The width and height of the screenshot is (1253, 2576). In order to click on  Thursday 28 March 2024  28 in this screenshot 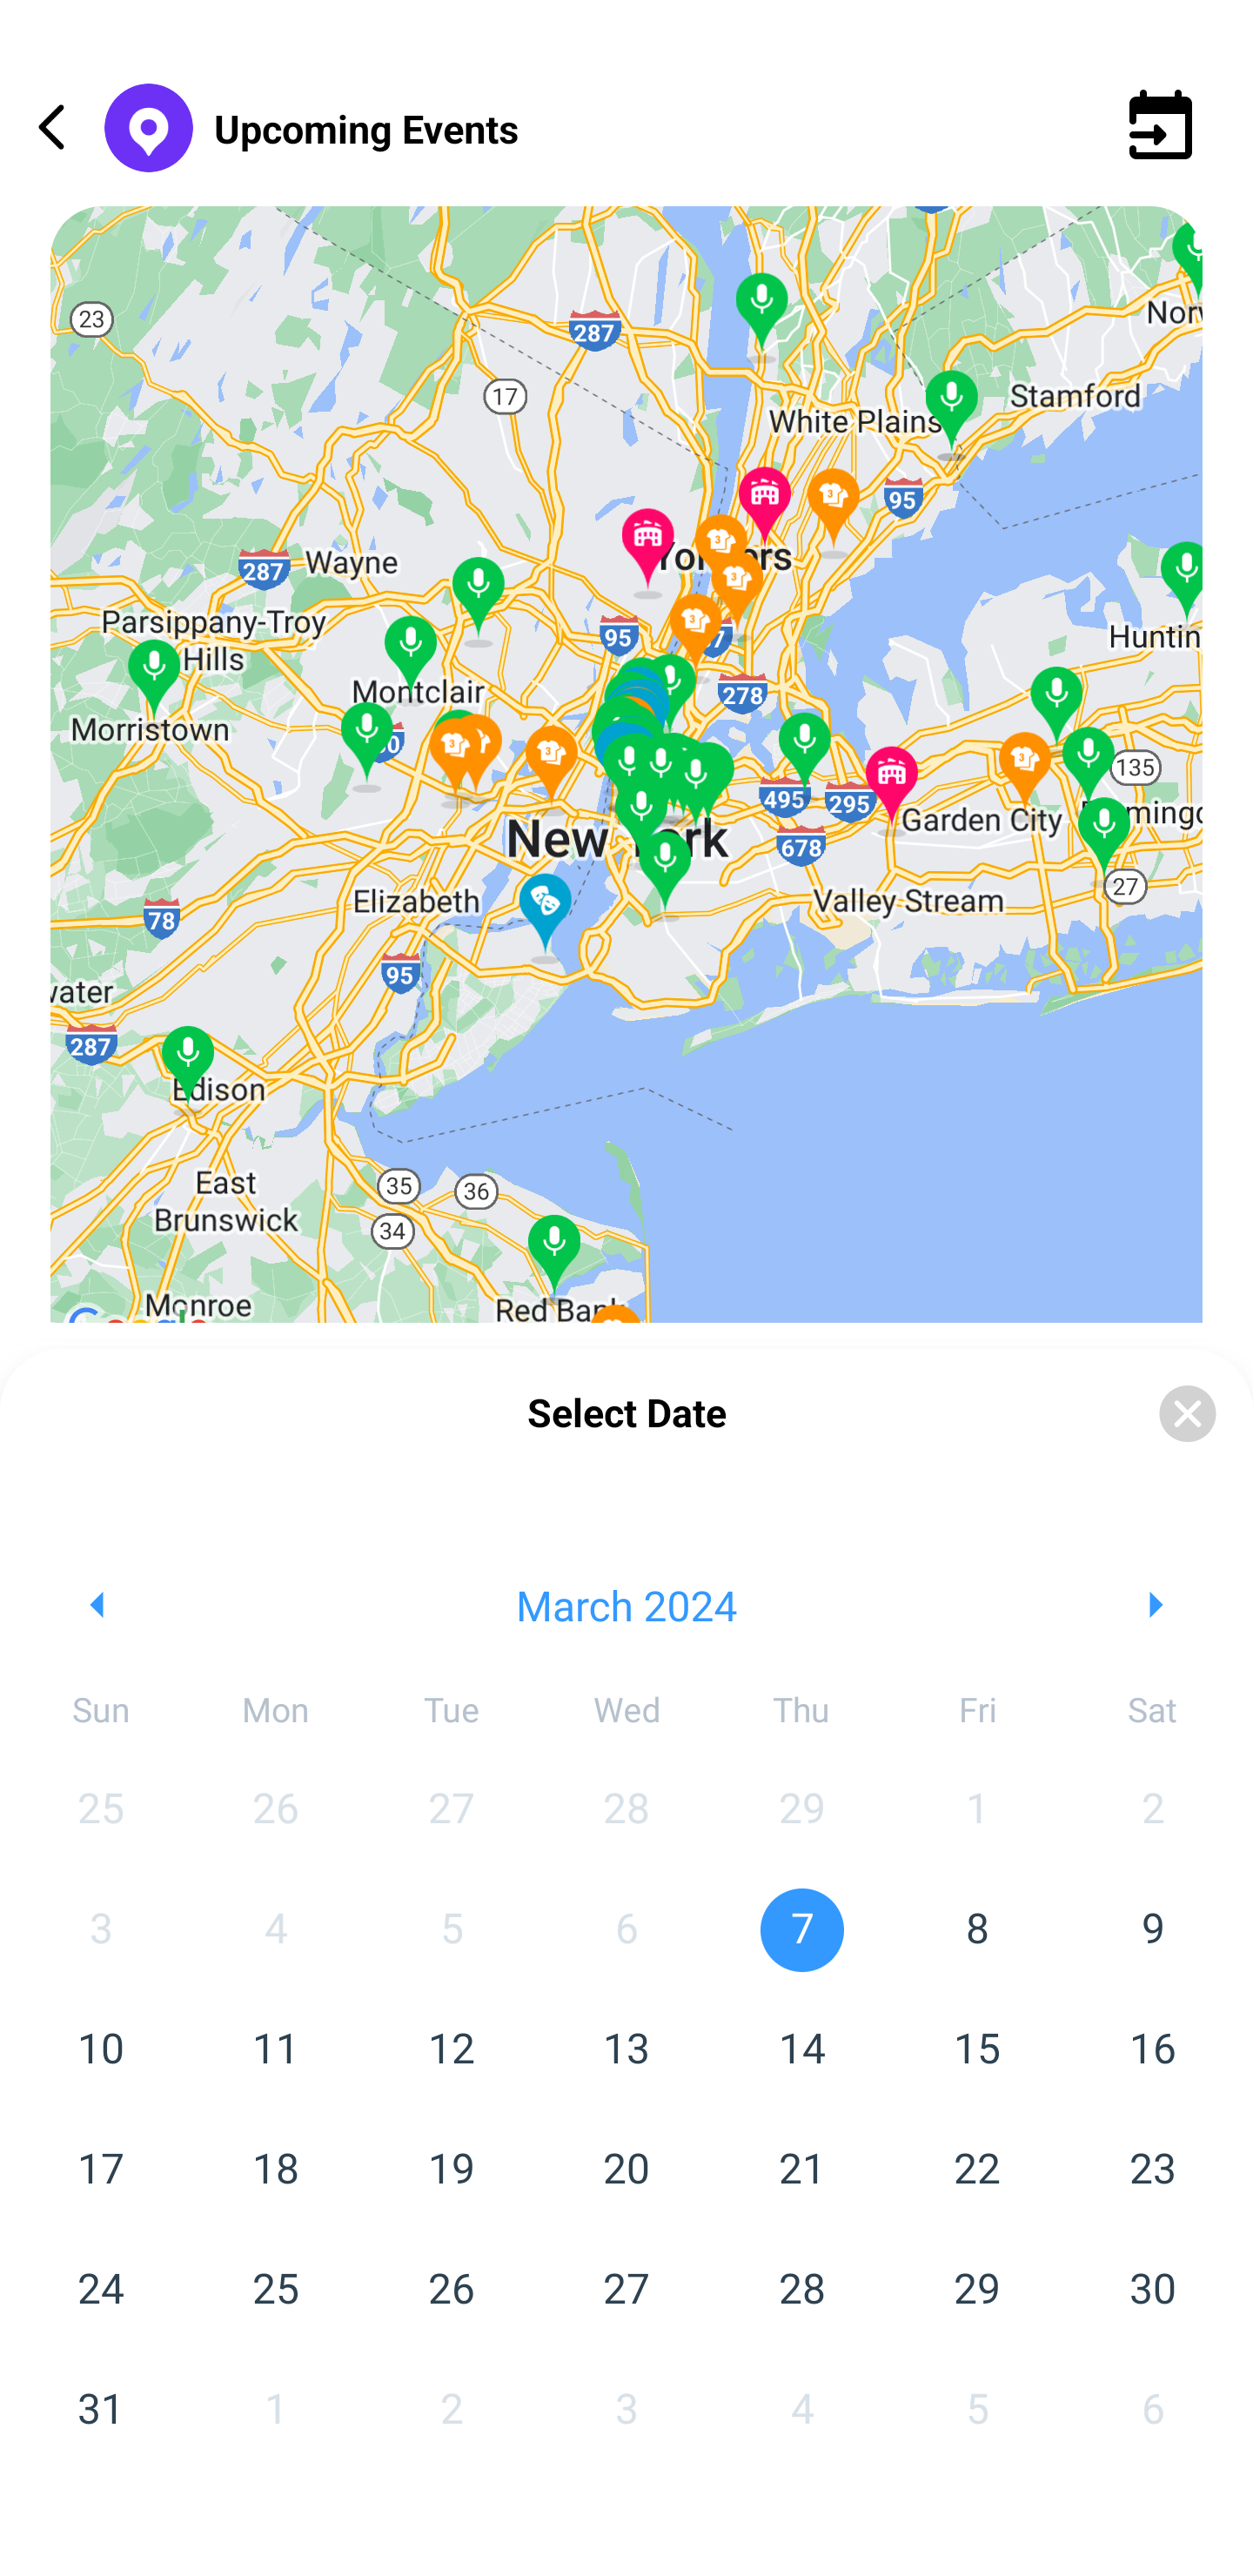, I will do `click(802, 2290)`.